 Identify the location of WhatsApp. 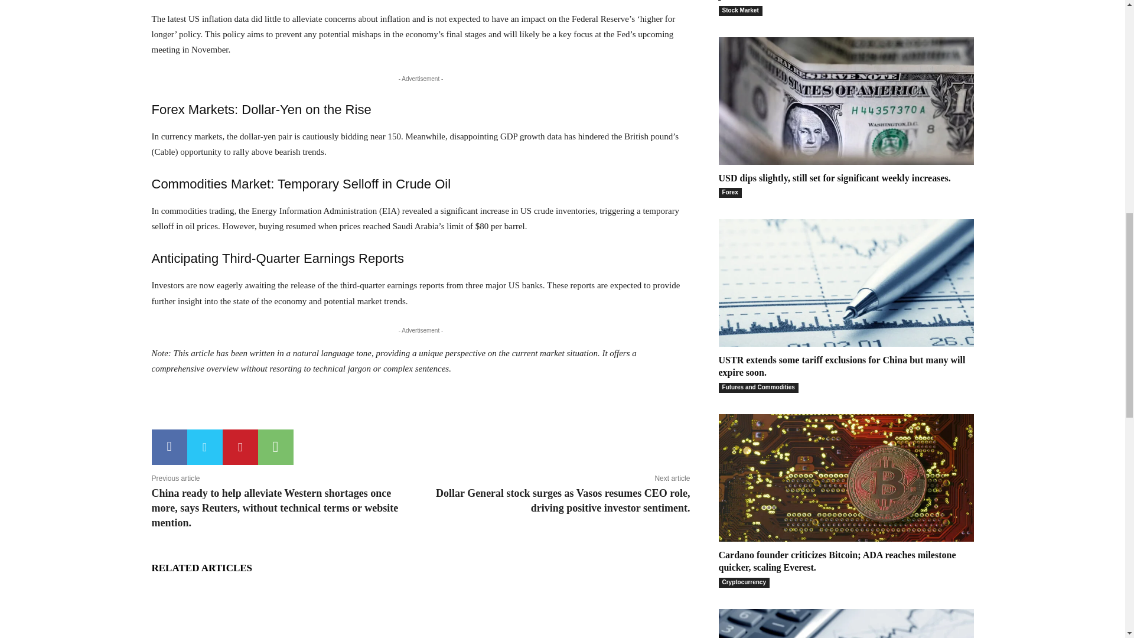
(275, 447).